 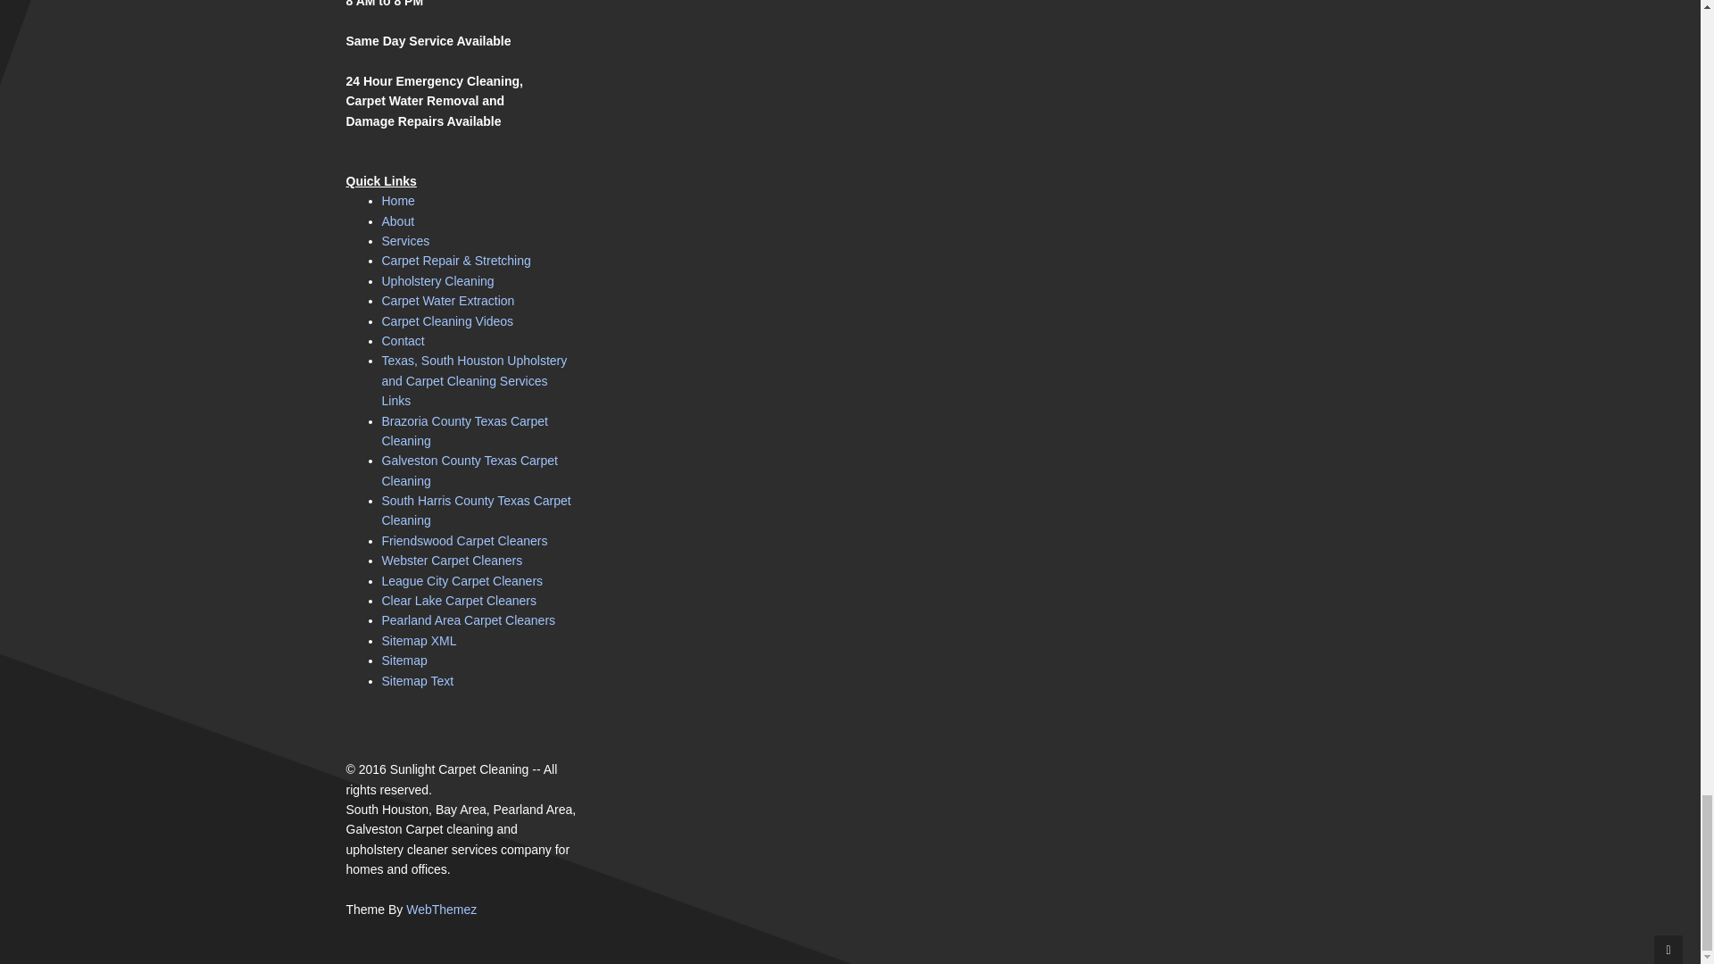 What do you see at coordinates (470, 470) in the screenshot?
I see `Galveston County Texas Carpet Cleaning` at bounding box center [470, 470].